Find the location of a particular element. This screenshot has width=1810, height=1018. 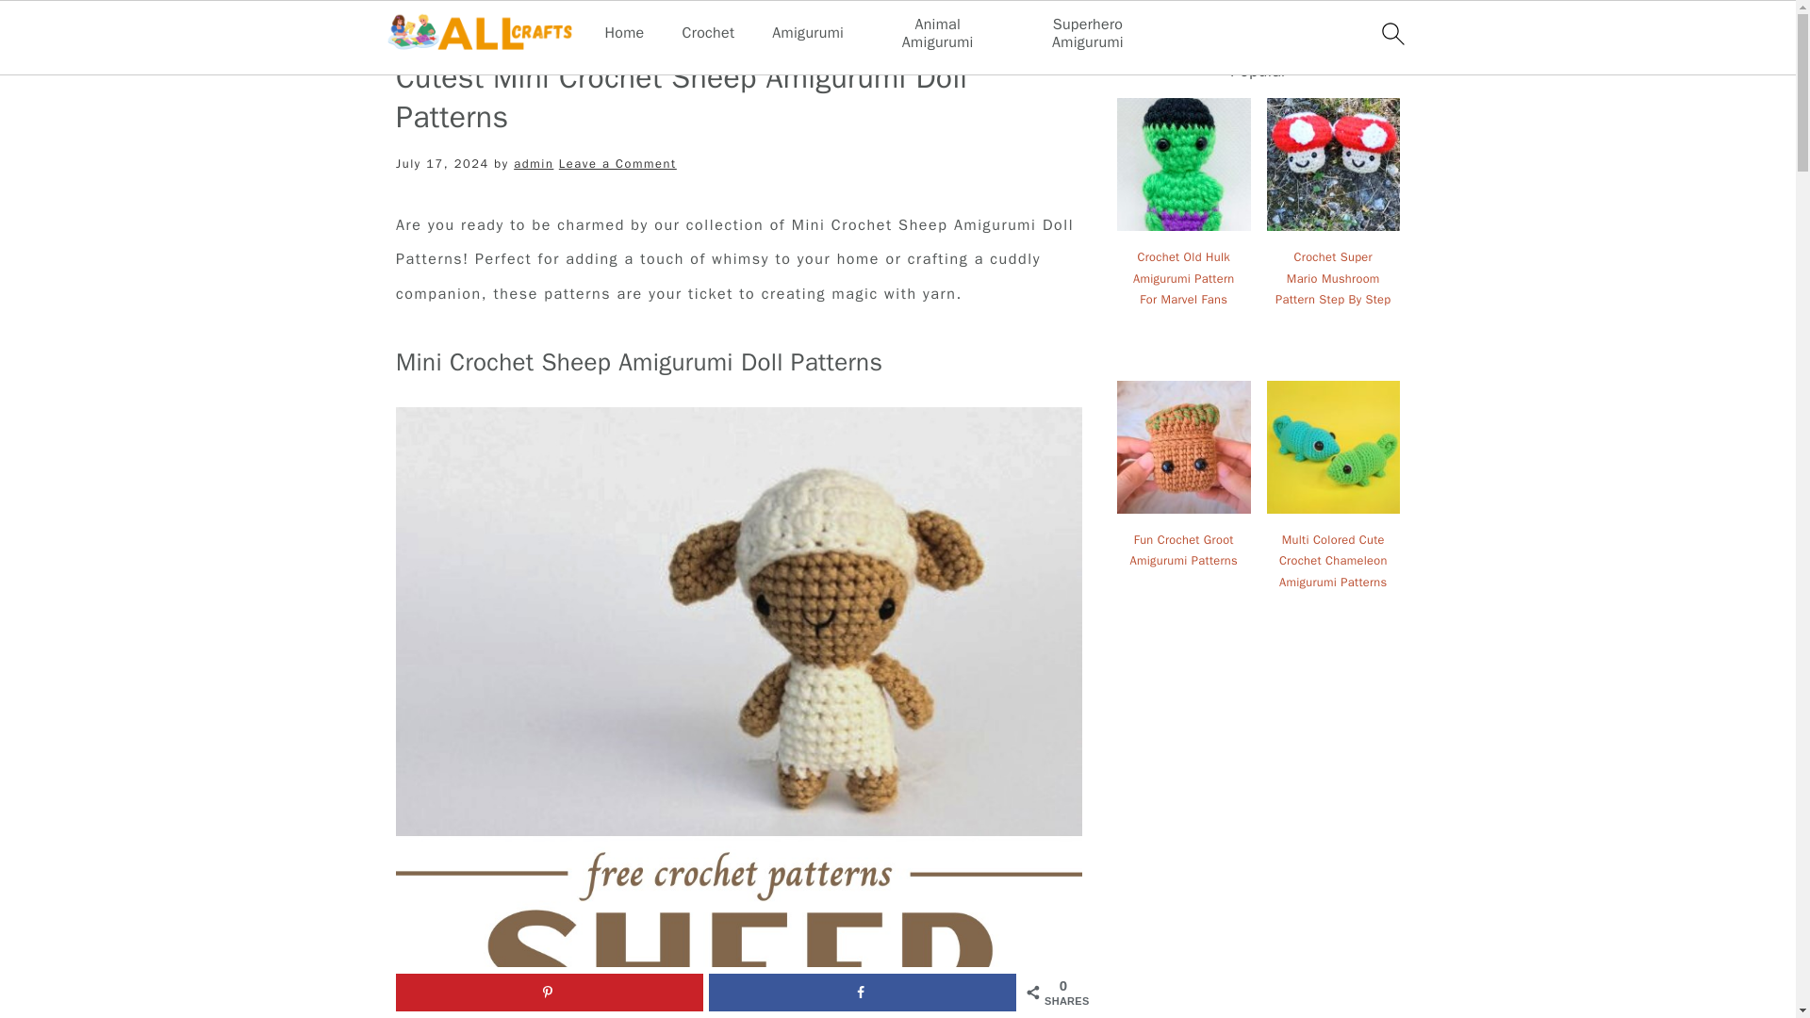

Leave a Comment is located at coordinates (618, 164).